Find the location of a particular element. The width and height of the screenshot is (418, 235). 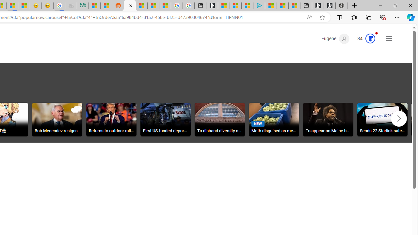

Sends 22 Starlink satellites is located at coordinates (382, 119).